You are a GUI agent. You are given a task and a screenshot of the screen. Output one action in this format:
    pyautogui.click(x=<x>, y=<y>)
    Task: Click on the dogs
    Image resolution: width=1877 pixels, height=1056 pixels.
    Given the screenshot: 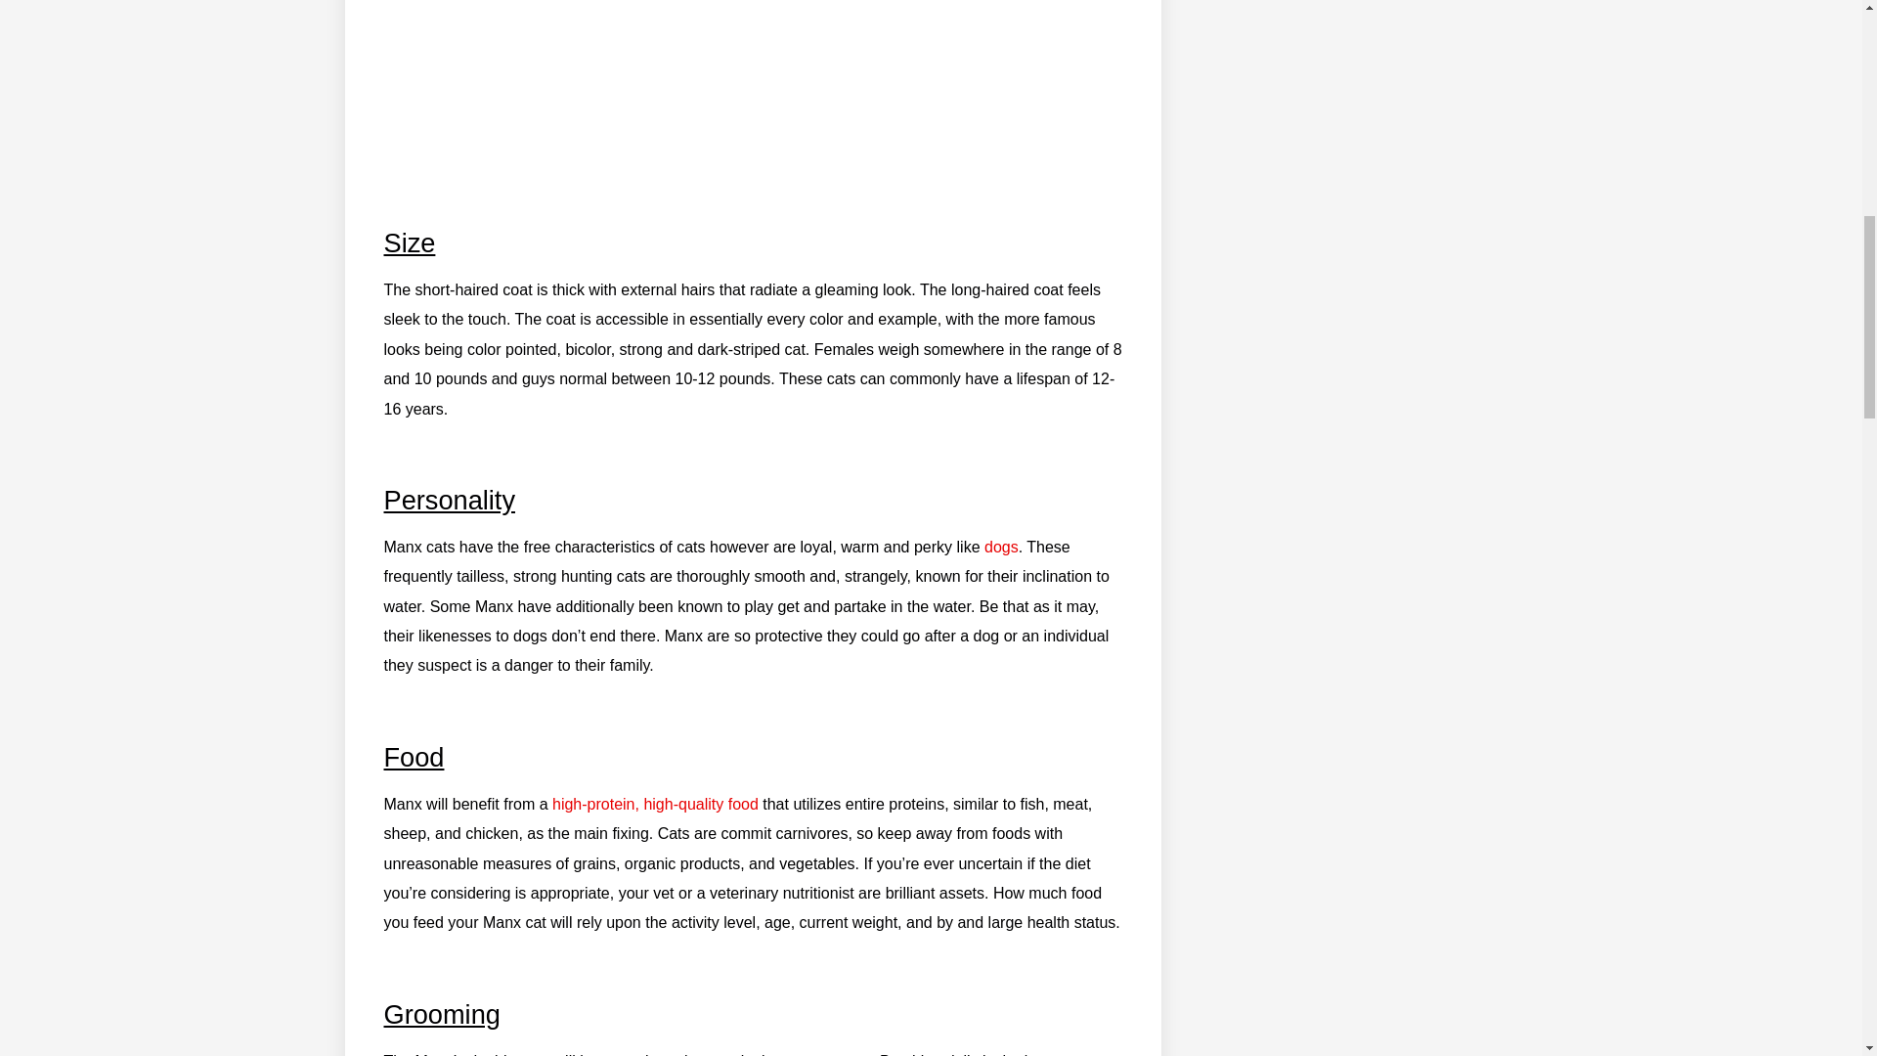 What is the action you would take?
    pyautogui.click(x=1001, y=547)
    